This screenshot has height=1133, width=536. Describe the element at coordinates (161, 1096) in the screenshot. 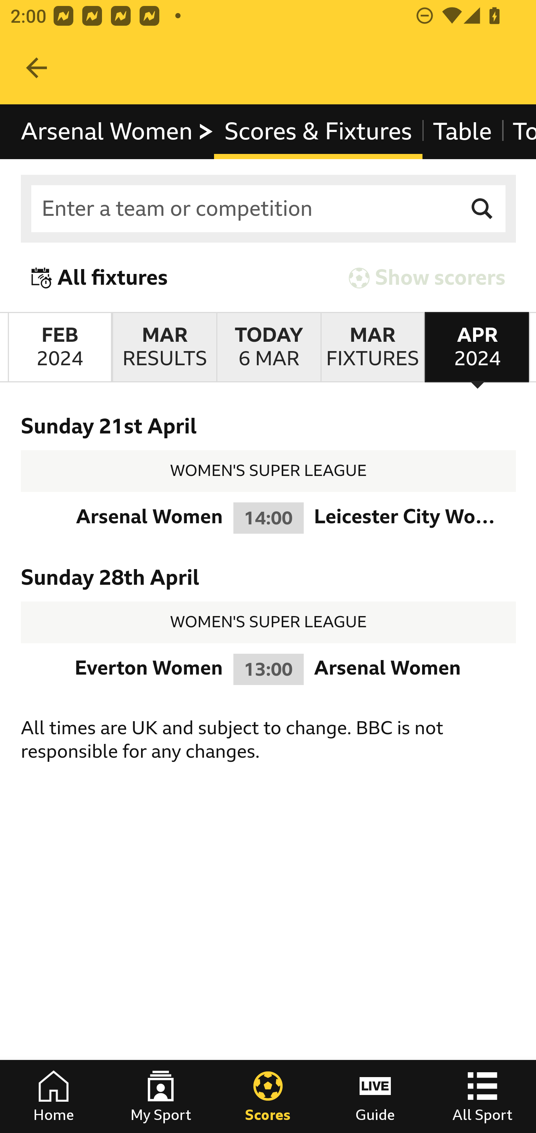

I see `My Sport` at that location.